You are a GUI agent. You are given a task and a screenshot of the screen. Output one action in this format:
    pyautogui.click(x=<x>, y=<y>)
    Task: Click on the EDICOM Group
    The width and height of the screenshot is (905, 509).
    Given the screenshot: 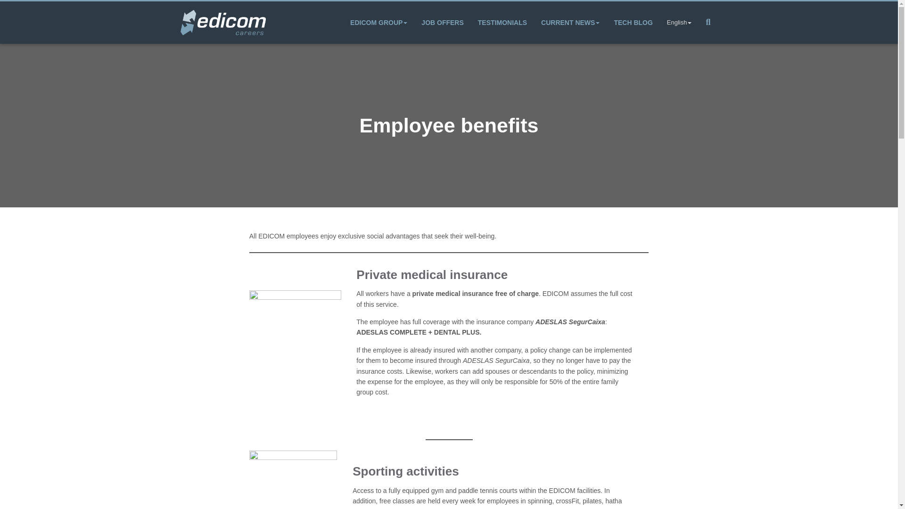 What is the action you would take?
    pyautogui.click(x=378, y=23)
    